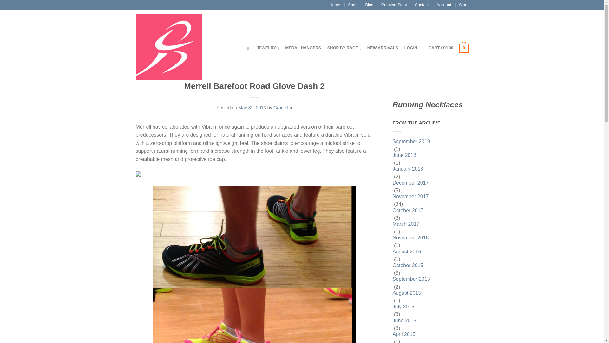  What do you see at coordinates (252, 107) in the screenshot?
I see `May 31, 2013` at bounding box center [252, 107].